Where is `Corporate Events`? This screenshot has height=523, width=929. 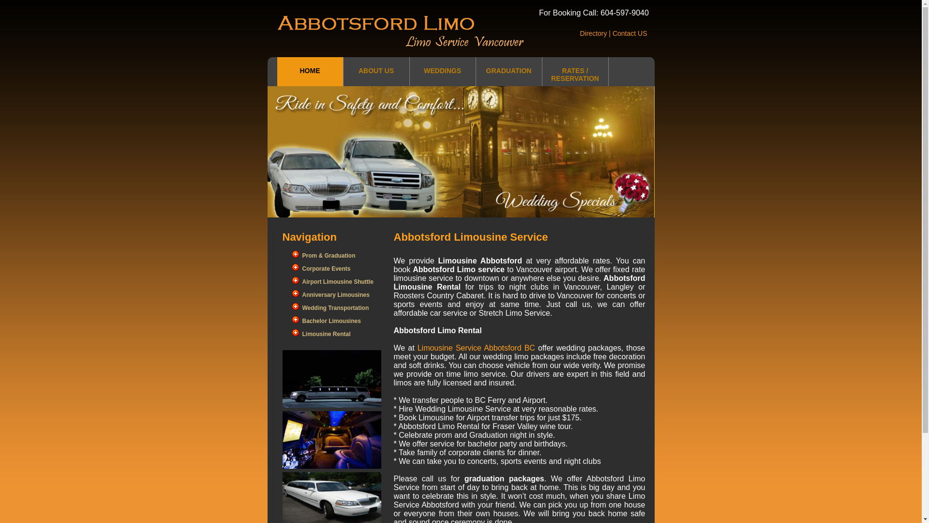
Corporate Events is located at coordinates (326, 269).